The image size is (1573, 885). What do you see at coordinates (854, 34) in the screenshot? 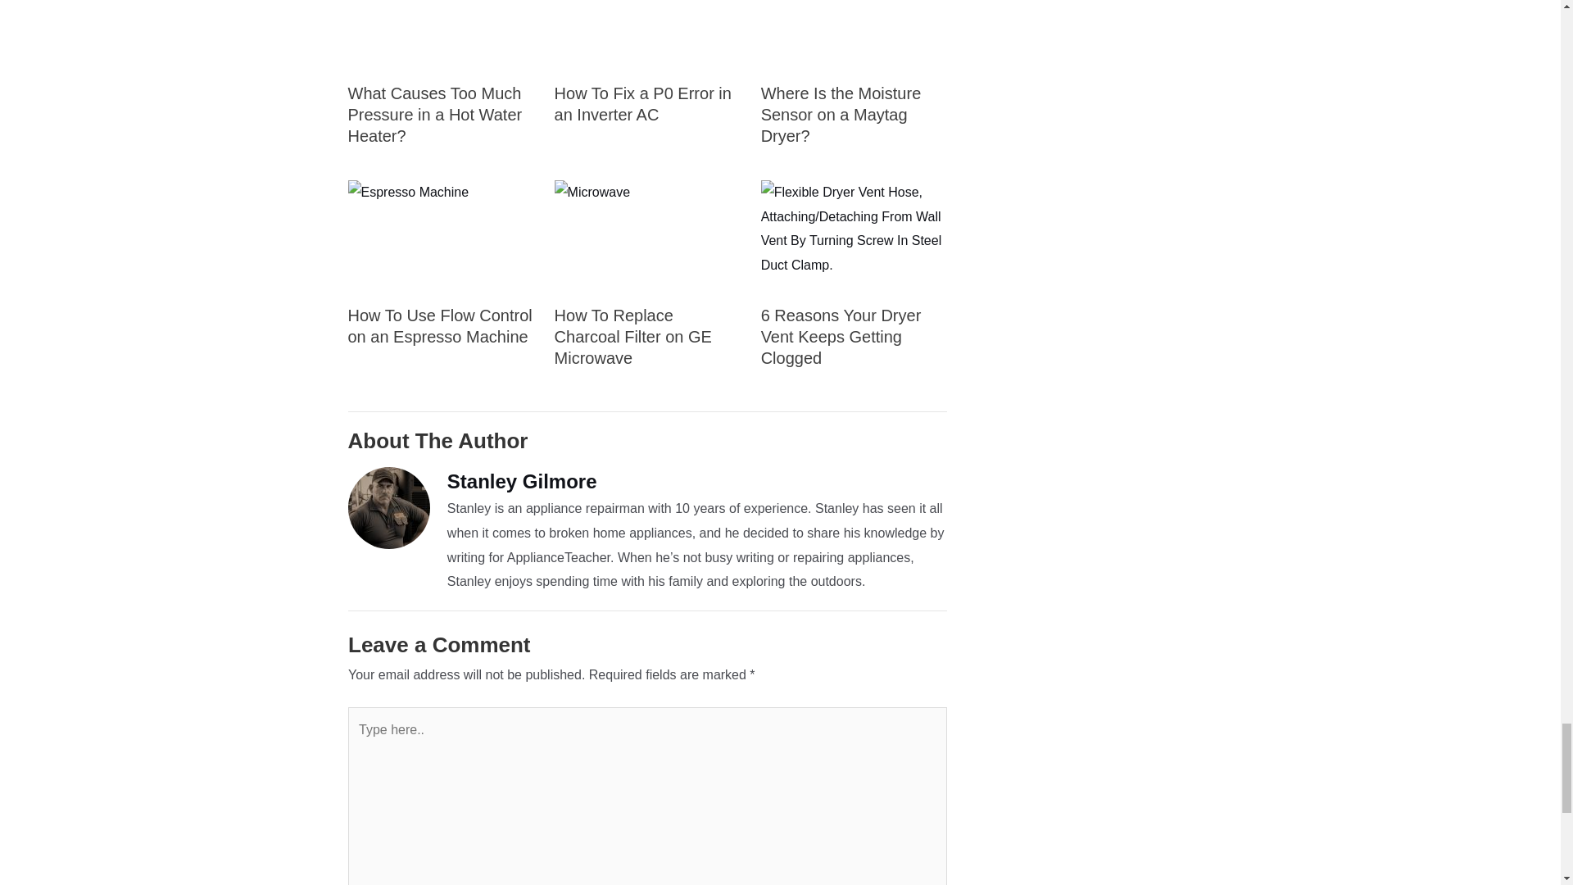
I see `Where Is The Moisture Sensor On A Maytag Dryer? 3` at bounding box center [854, 34].